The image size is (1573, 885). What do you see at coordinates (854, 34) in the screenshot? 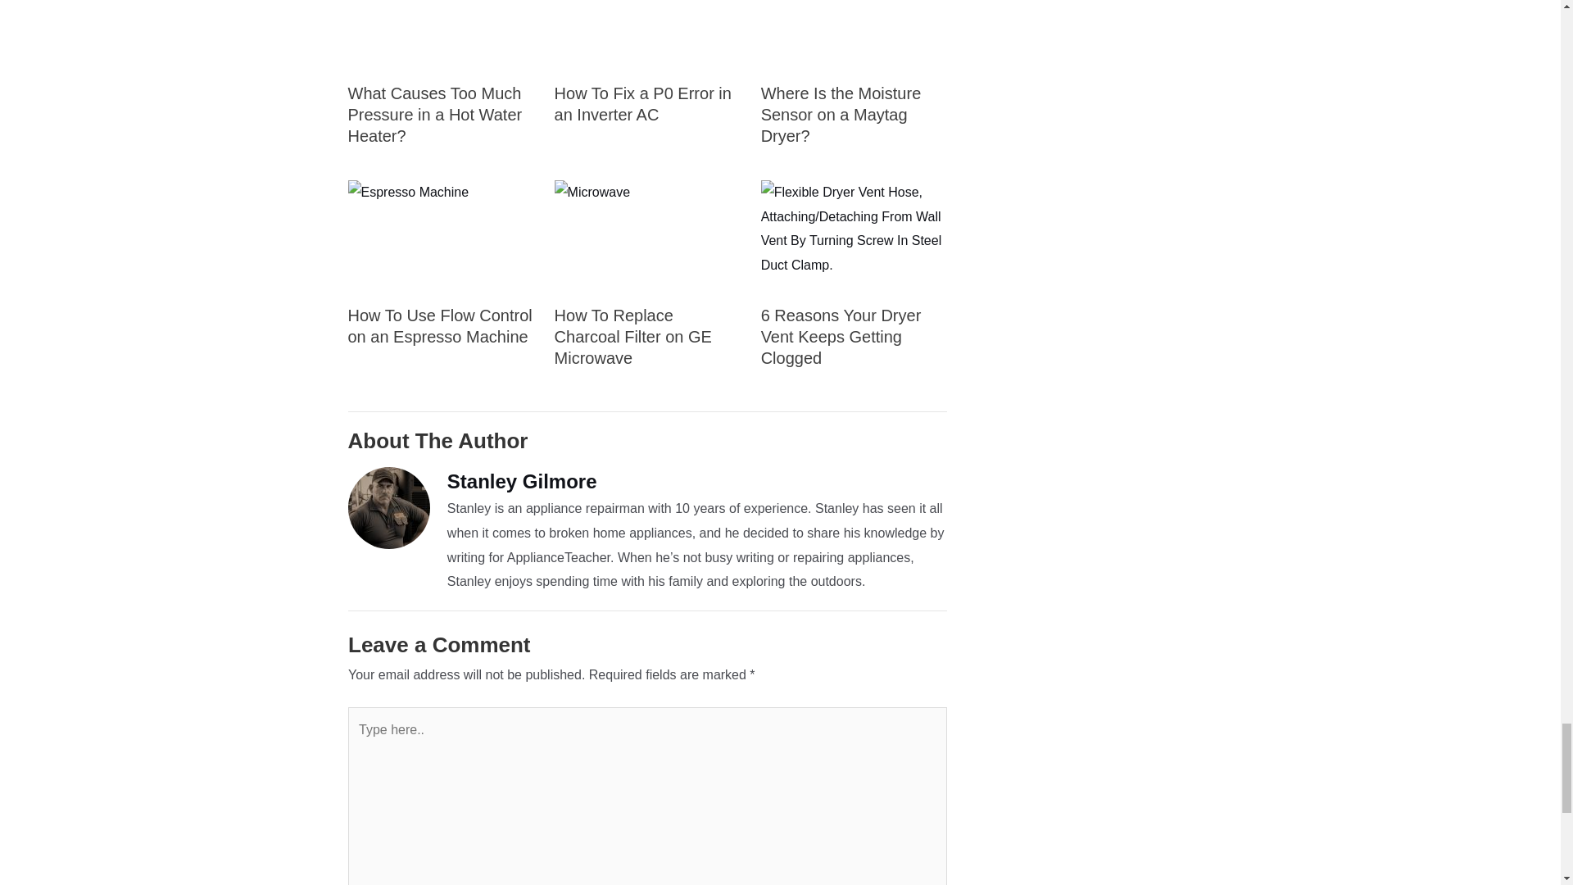
I see `Where Is The Moisture Sensor On A Maytag Dryer? 3` at bounding box center [854, 34].